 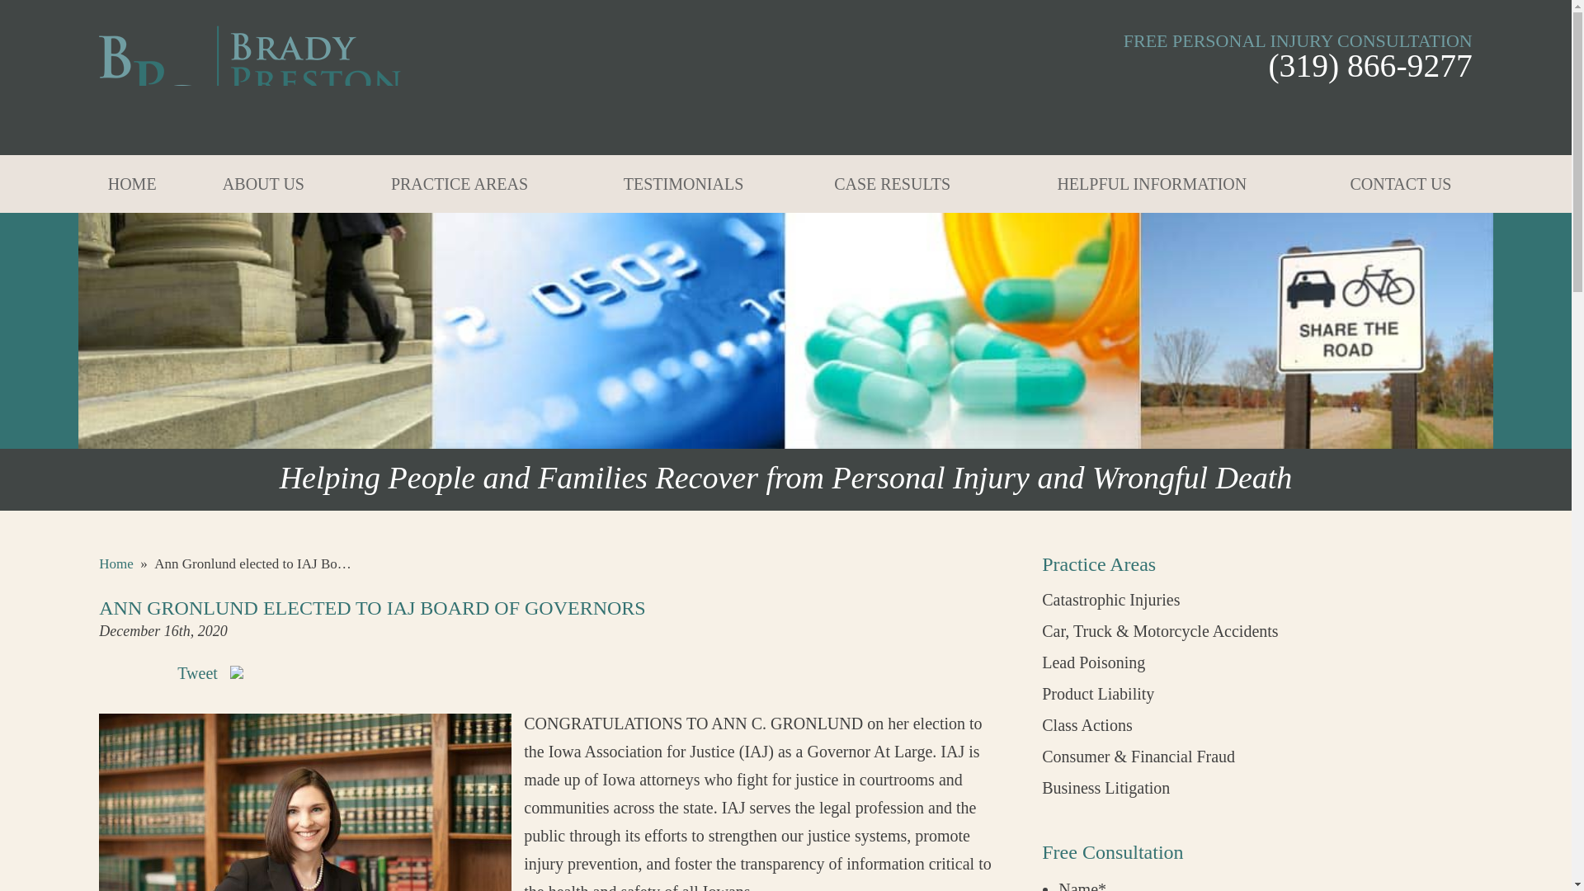 I want to click on Read more about Product Liability, so click(x=1098, y=694).